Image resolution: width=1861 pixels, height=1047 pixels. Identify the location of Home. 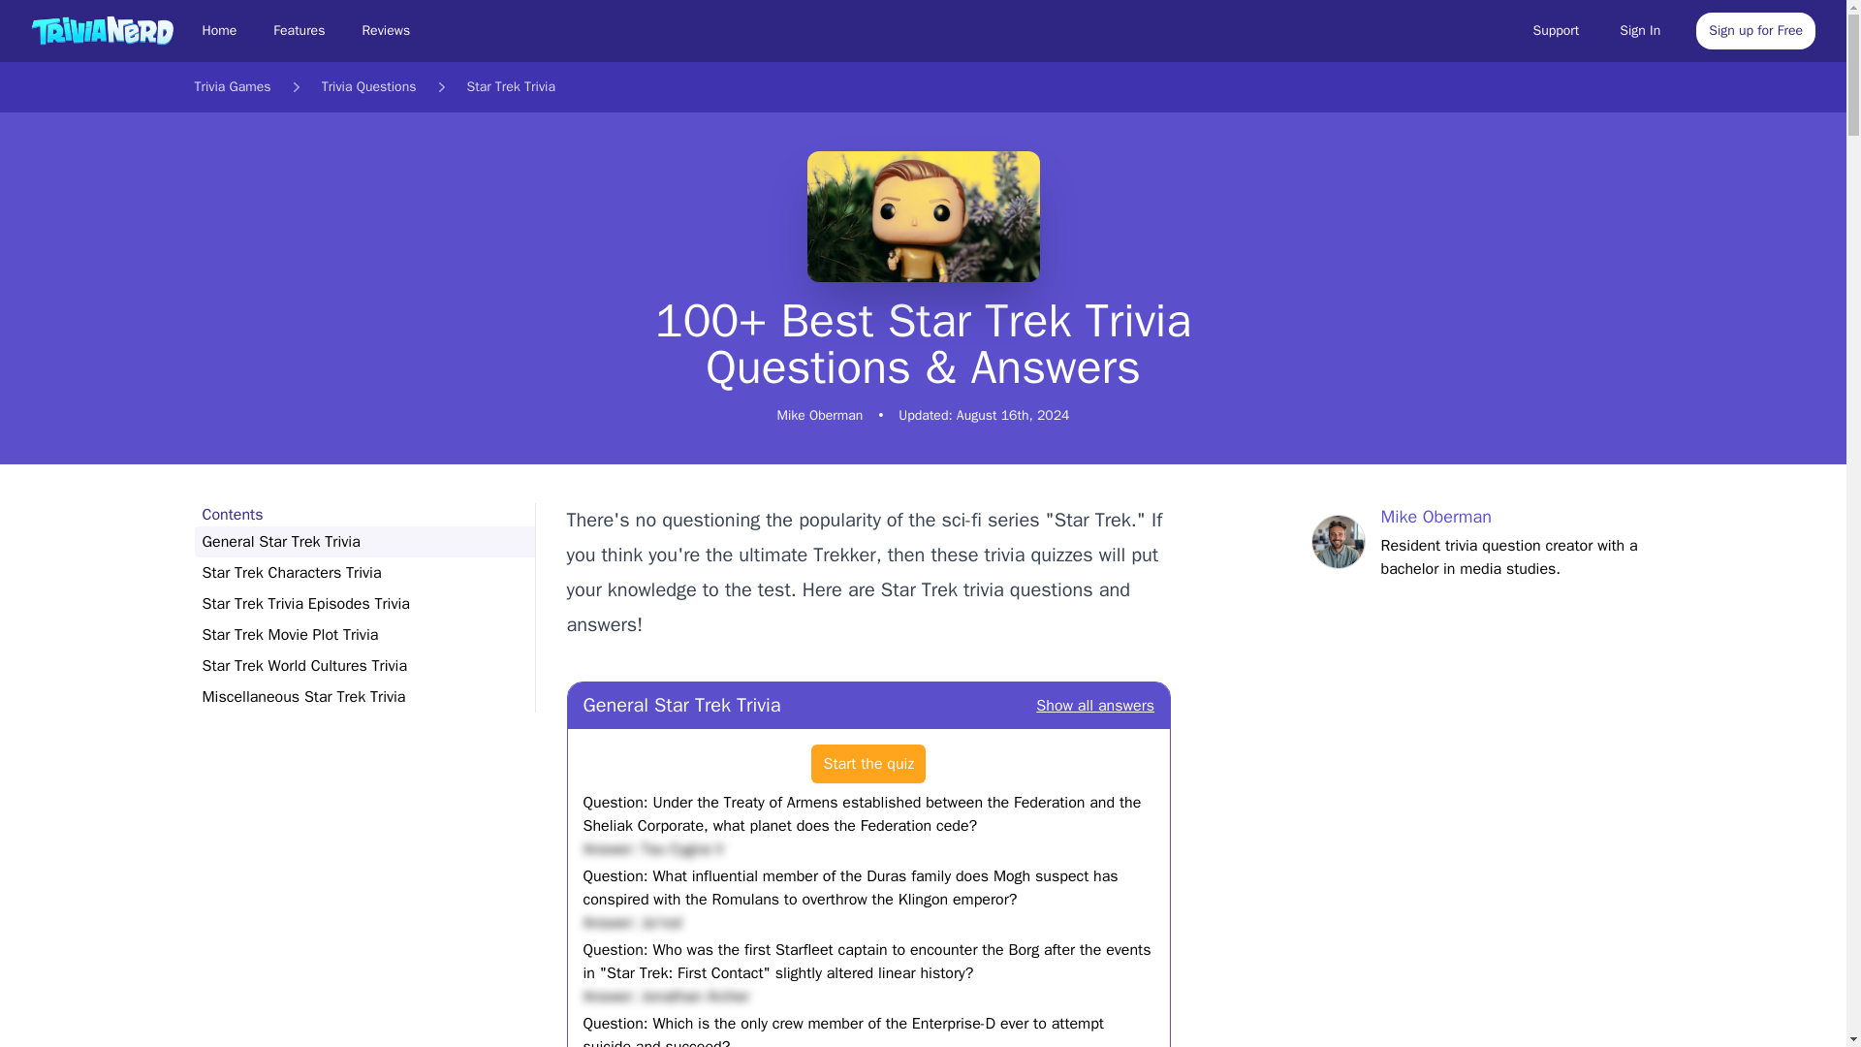
(219, 30).